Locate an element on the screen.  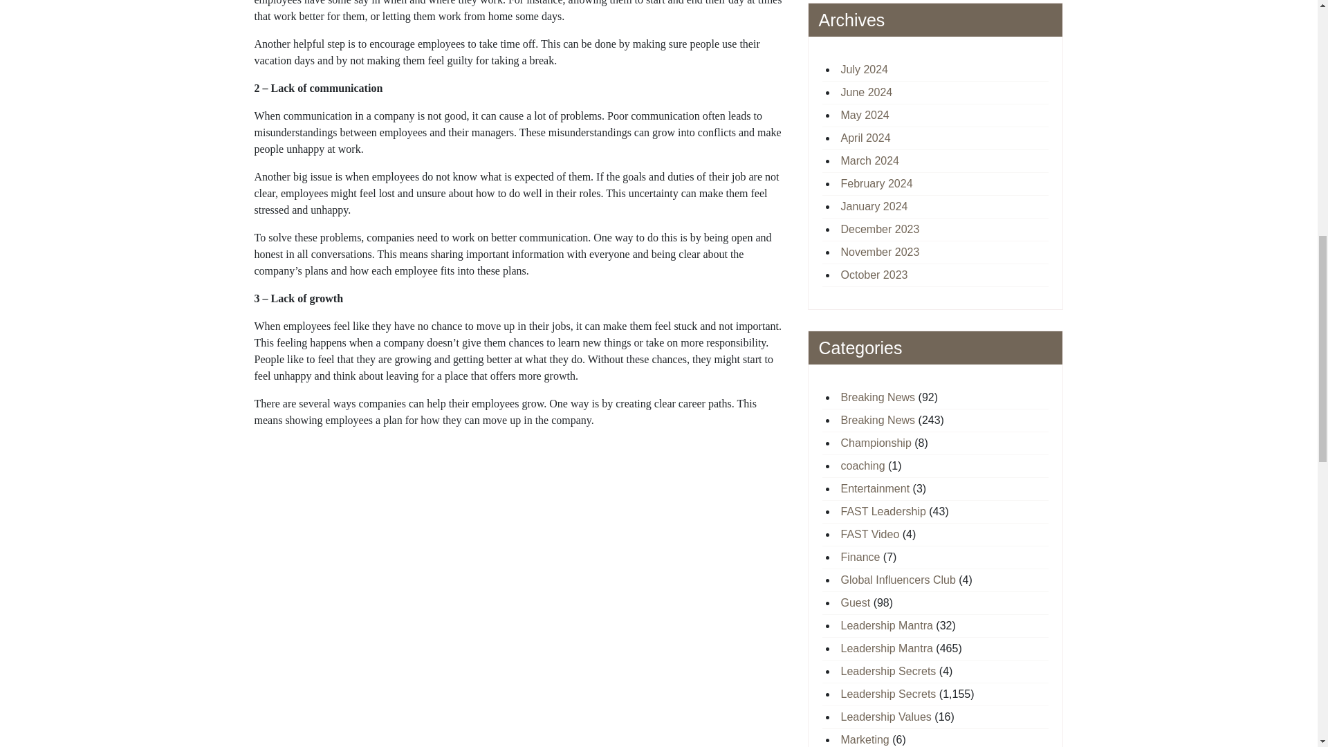
May 2024 is located at coordinates (865, 115).